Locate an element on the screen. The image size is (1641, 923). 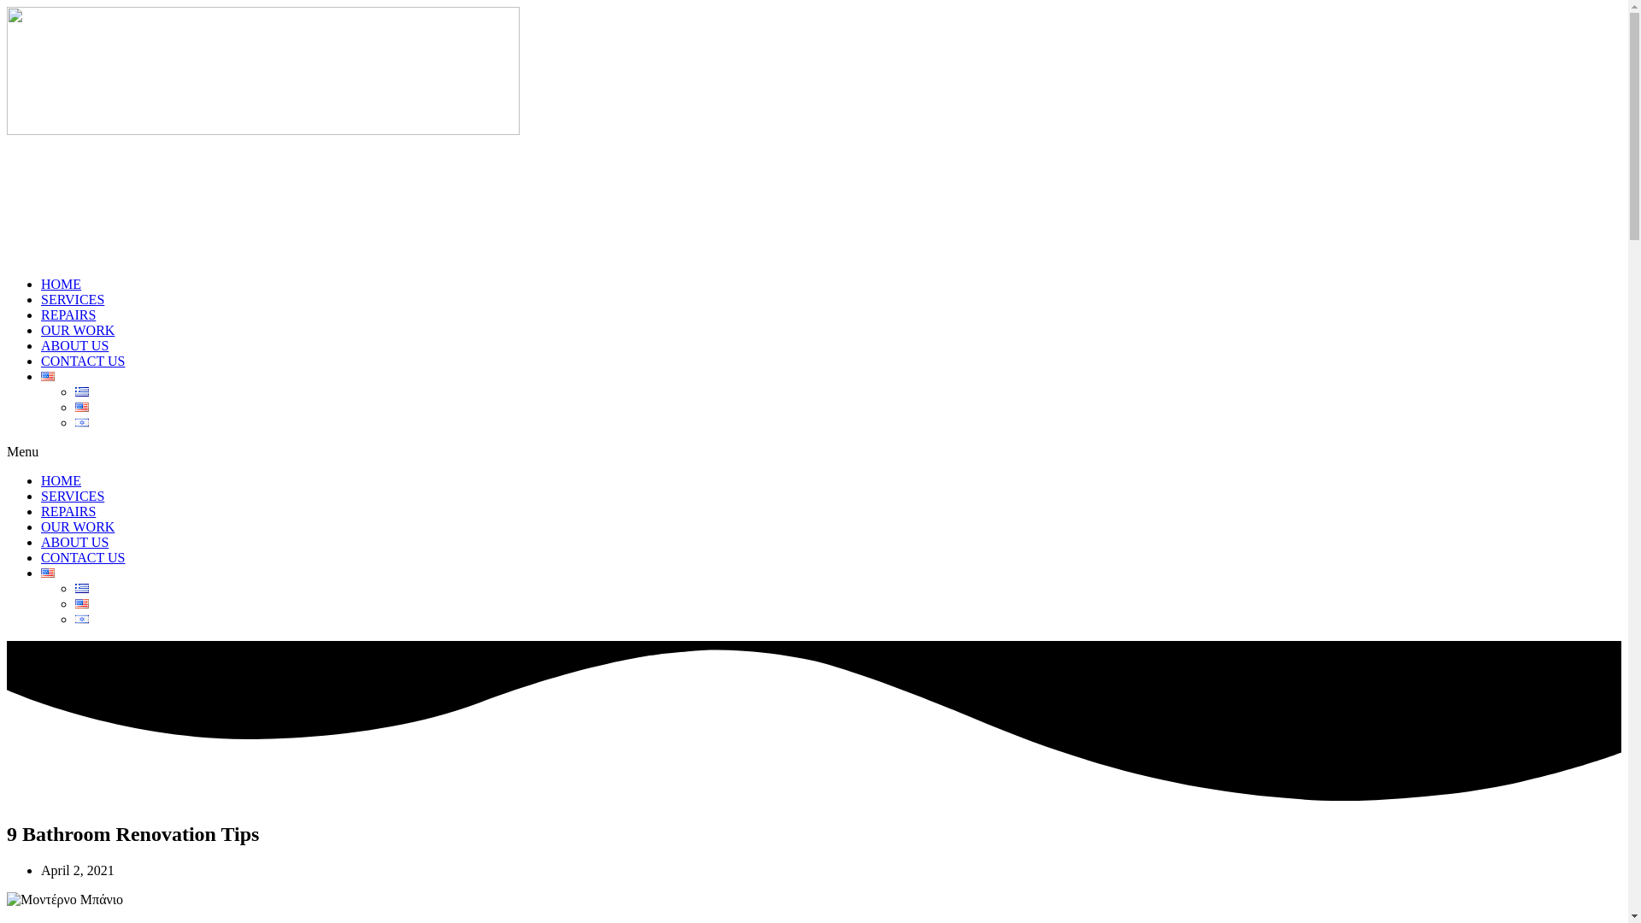
SERVICES is located at coordinates (73, 496).